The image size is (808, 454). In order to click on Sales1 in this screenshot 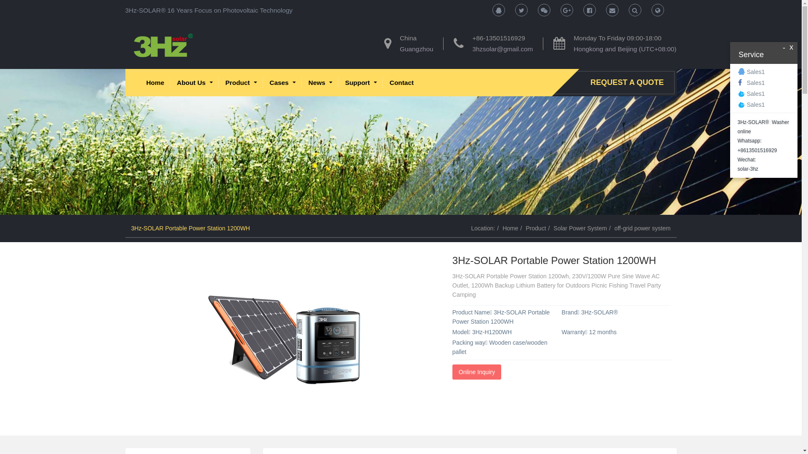, I will do `click(764, 83)`.